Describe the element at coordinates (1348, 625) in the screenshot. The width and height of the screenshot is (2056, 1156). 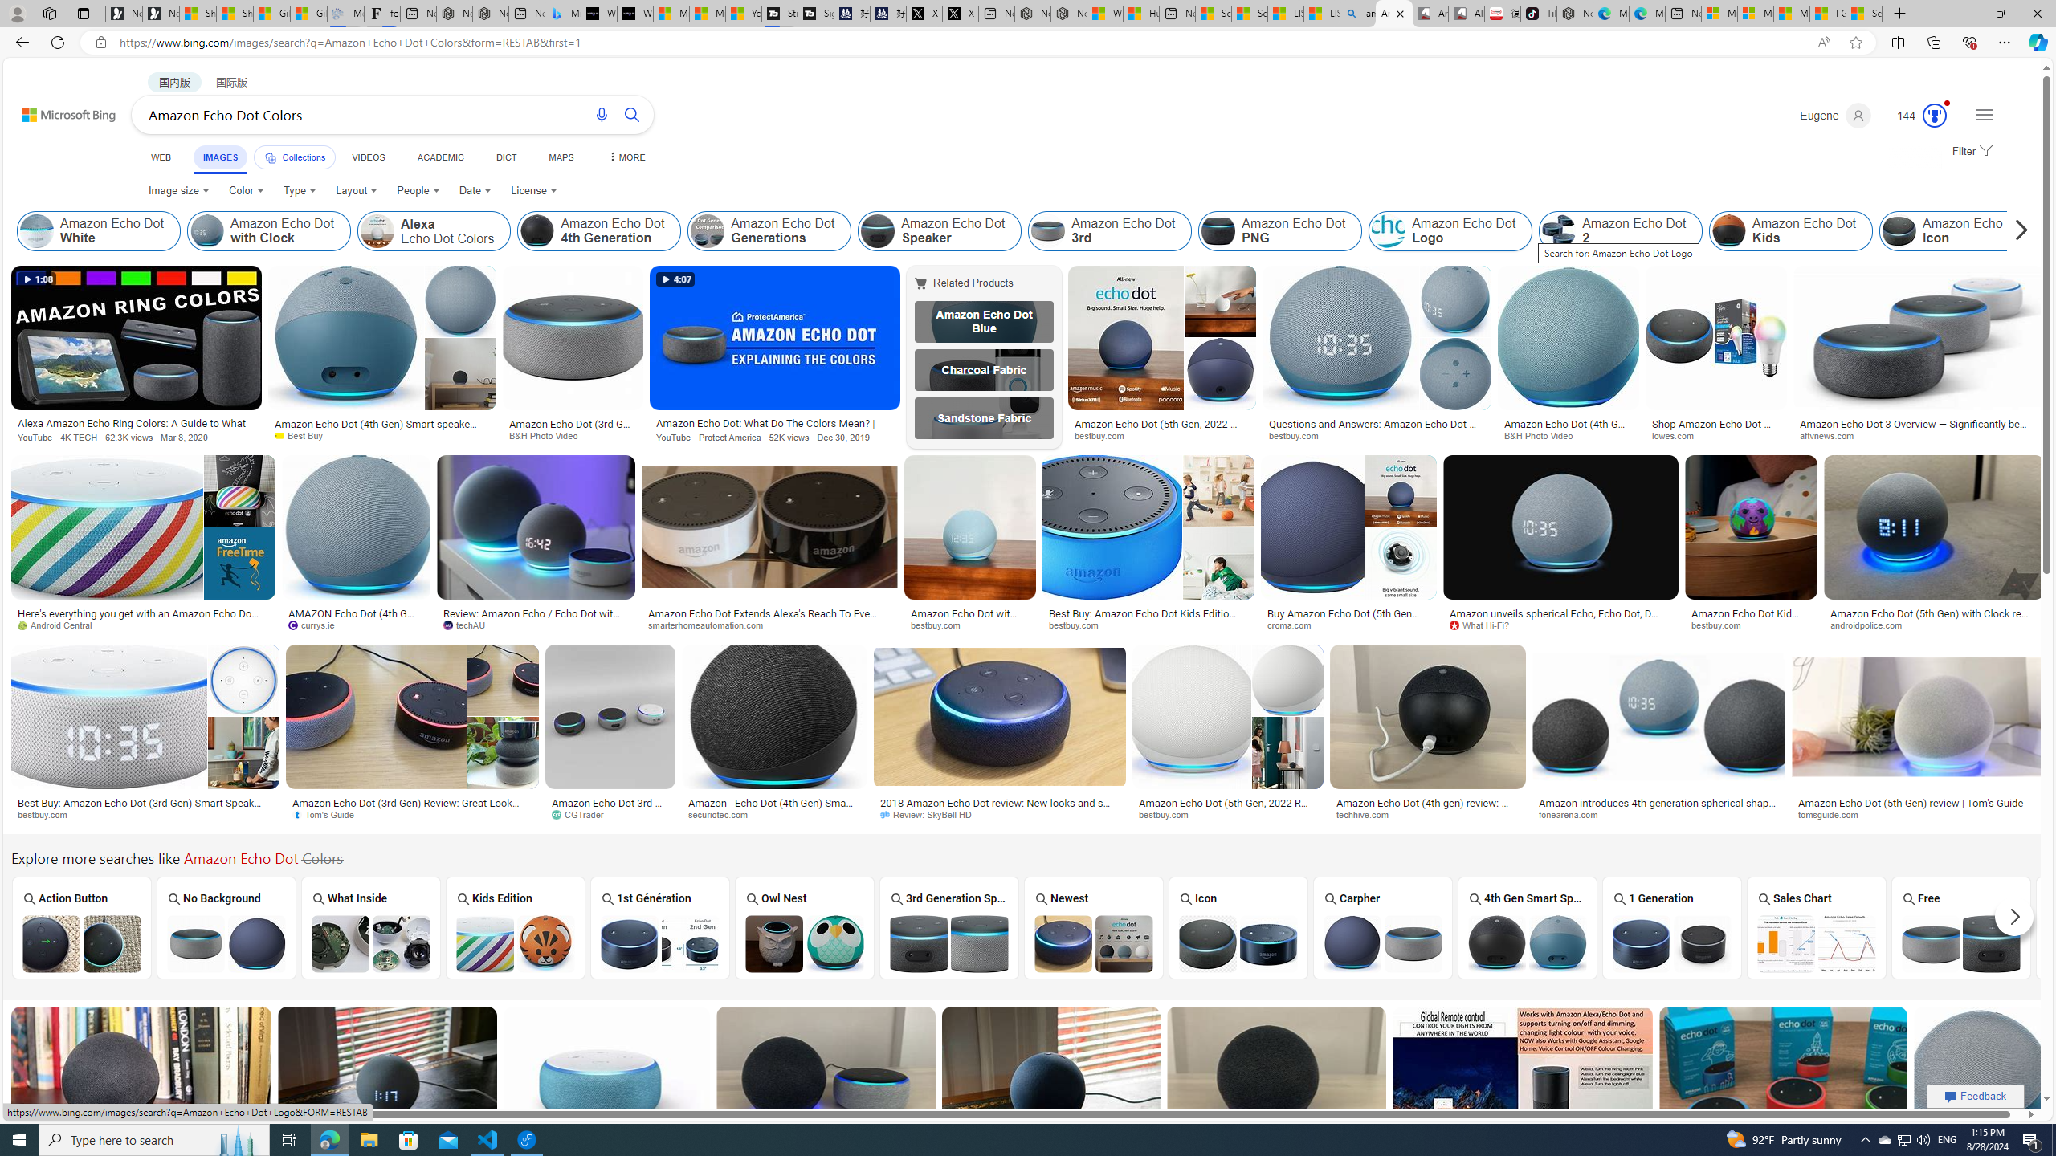
I see `croma.com` at that location.